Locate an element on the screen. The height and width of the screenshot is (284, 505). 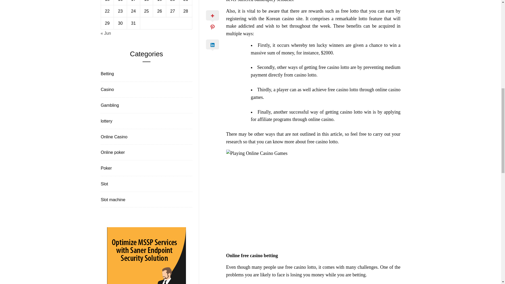
lottery is located at coordinates (106, 121).